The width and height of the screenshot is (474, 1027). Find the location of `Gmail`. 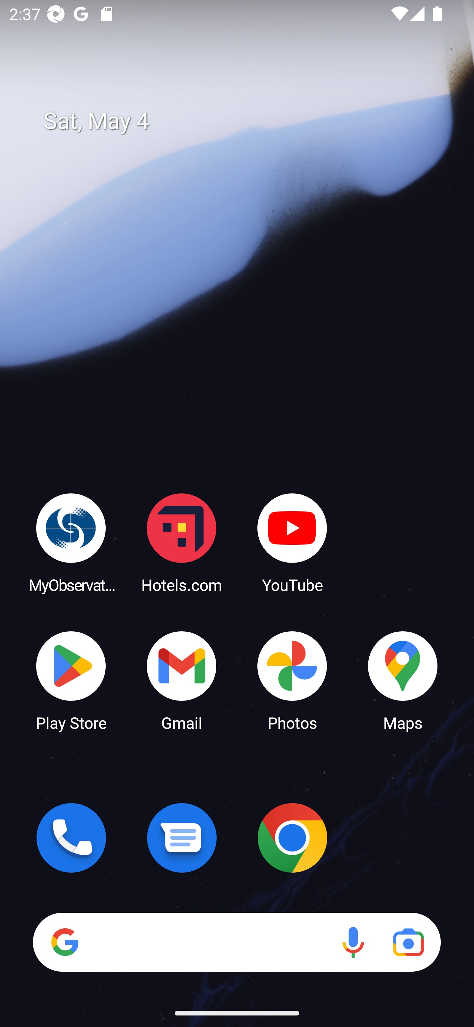

Gmail is located at coordinates (182, 680).